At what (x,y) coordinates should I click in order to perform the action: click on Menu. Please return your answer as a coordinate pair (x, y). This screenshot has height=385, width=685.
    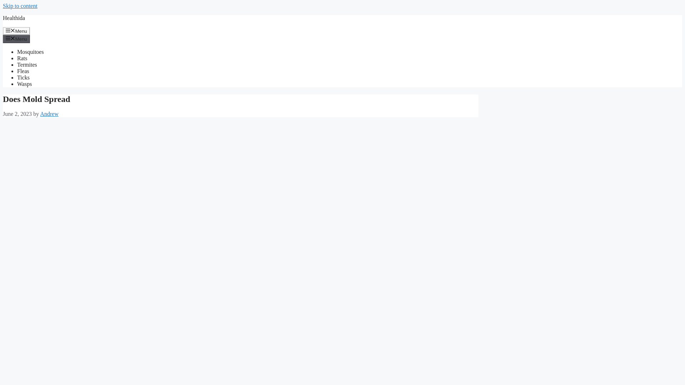
    Looking at the image, I should click on (16, 31).